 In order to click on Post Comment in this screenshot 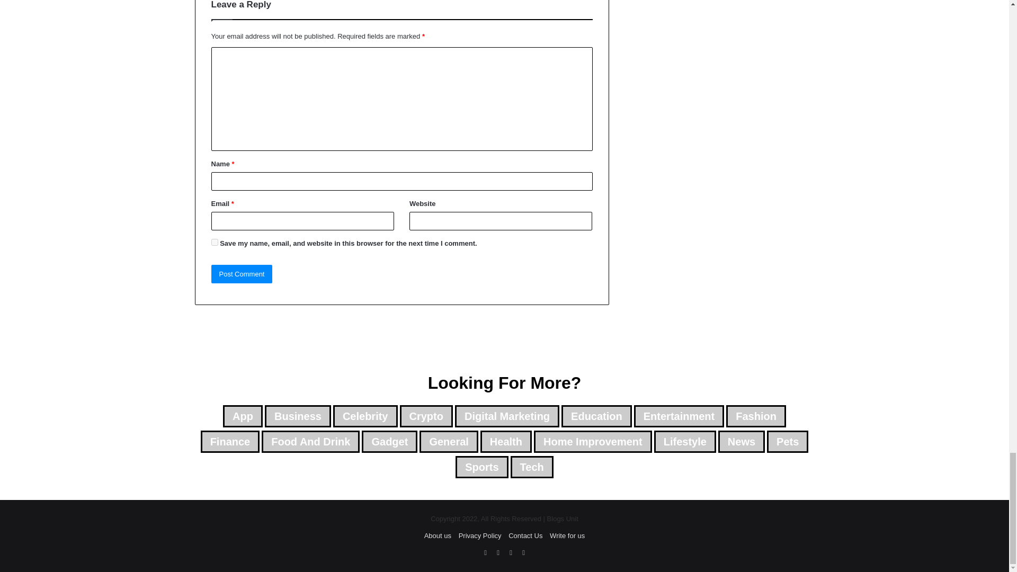, I will do `click(242, 274)`.